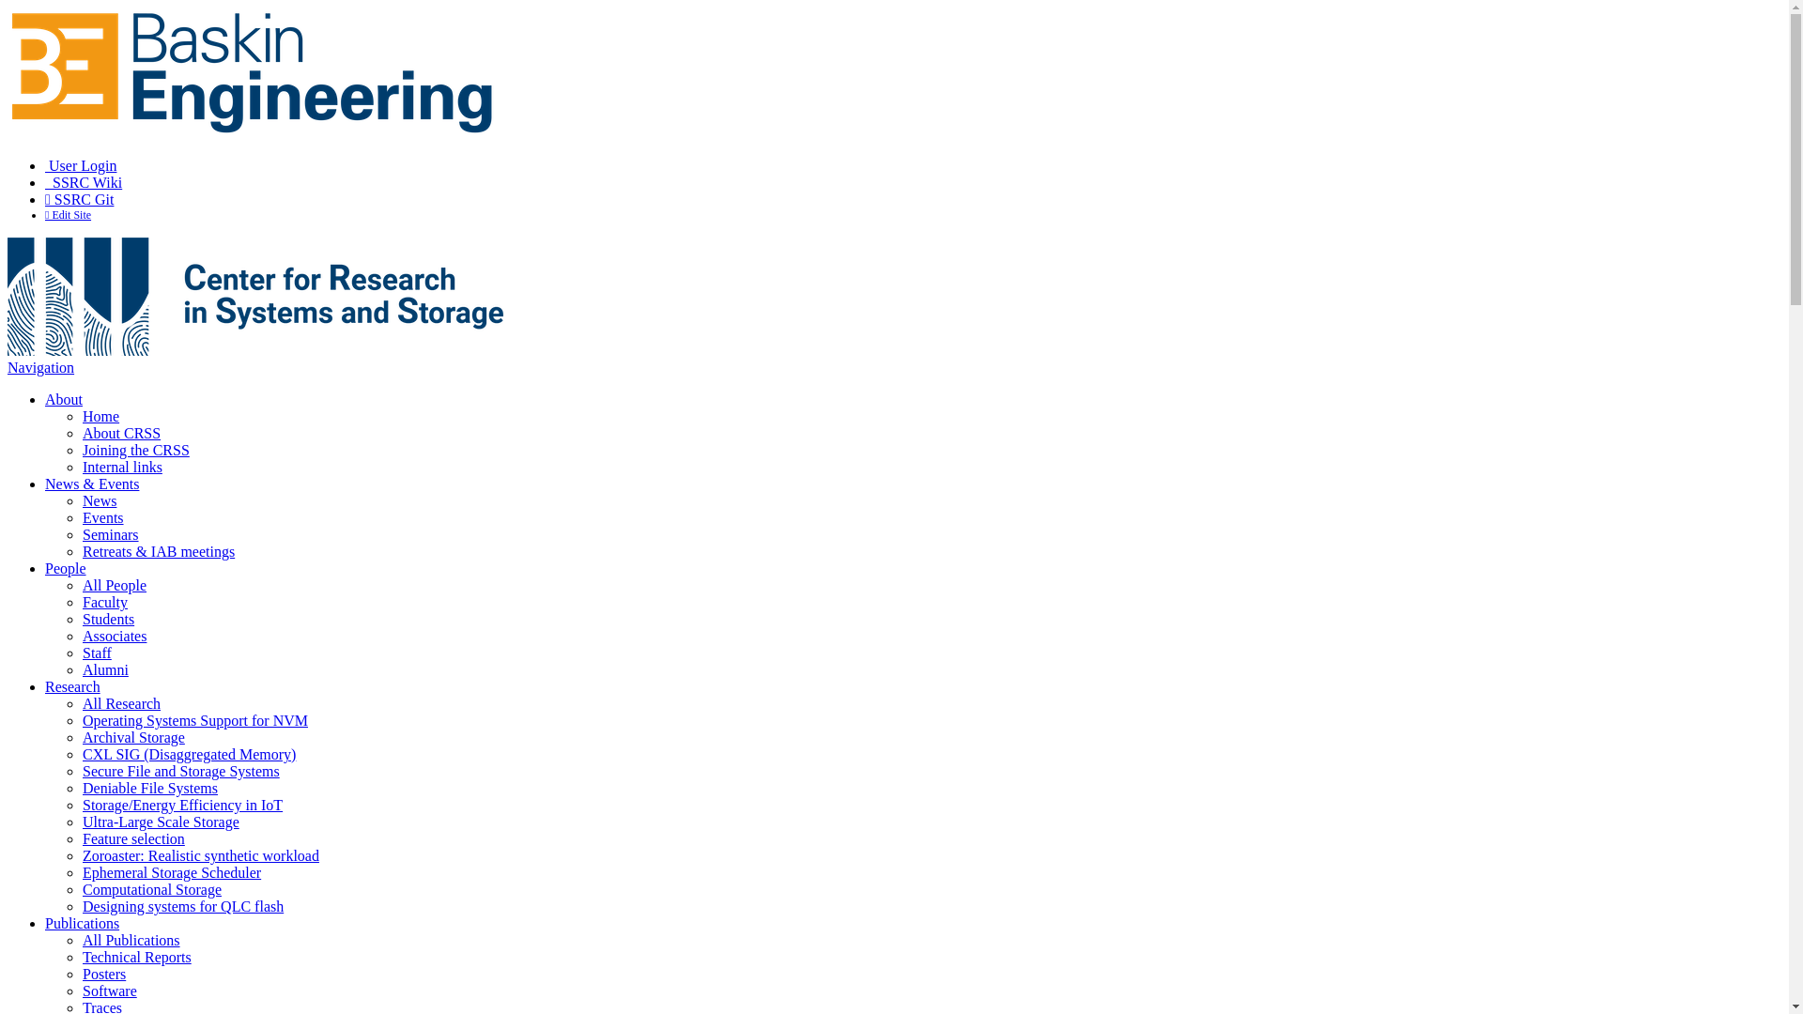 This screenshot has width=1803, height=1014. What do you see at coordinates (103, 518) in the screenshot?
I see `Events` at bounding box center [103, 518].